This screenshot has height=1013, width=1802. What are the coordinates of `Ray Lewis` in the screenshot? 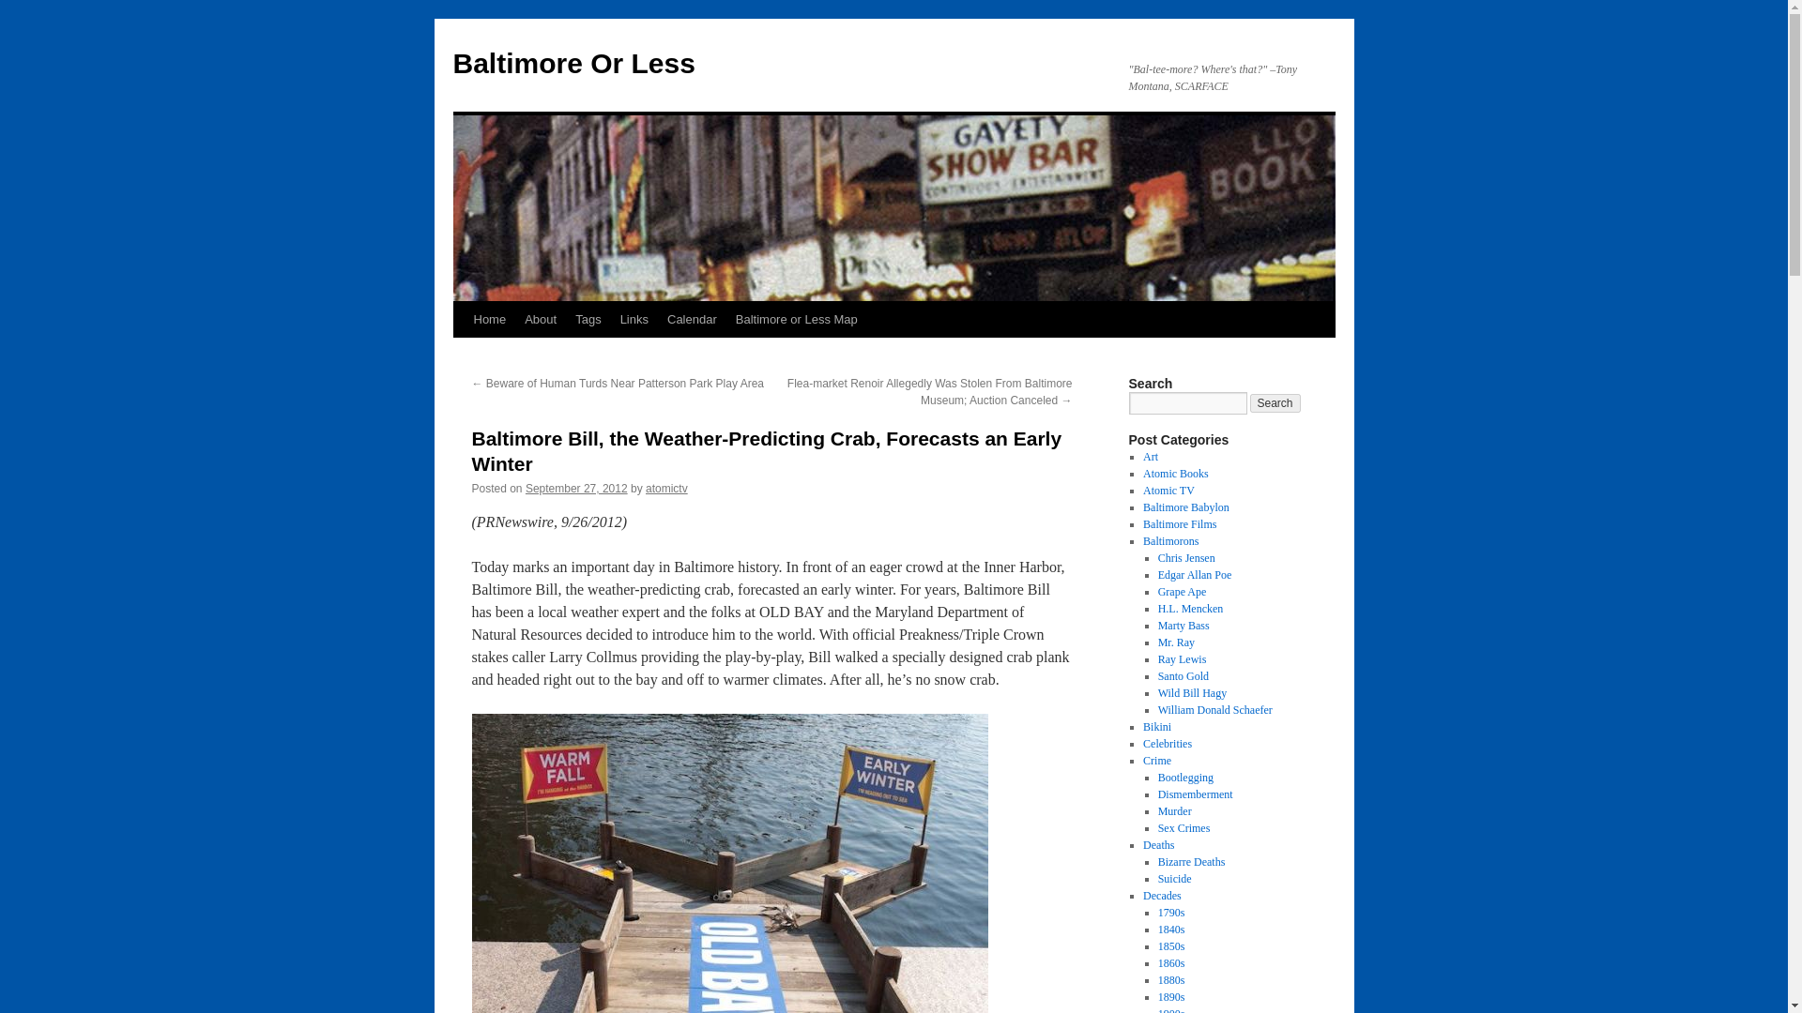 It's located at (1183, 658).